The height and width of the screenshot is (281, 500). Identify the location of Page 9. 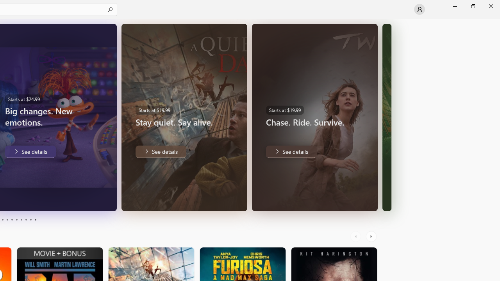
(30, 219).